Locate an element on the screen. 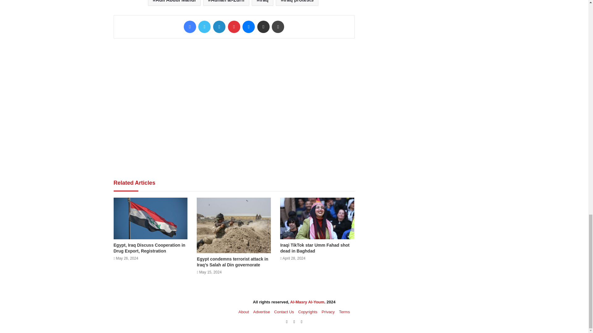 This screenshot has width=593, height=333. Share via Email is located at coordinates (263, 27).